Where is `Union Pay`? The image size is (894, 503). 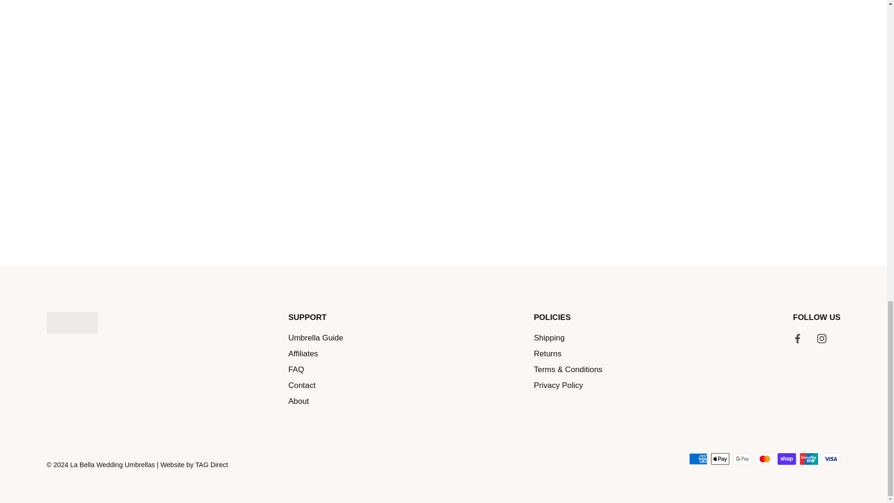 Union Pay is located at coordinates (809, 459).